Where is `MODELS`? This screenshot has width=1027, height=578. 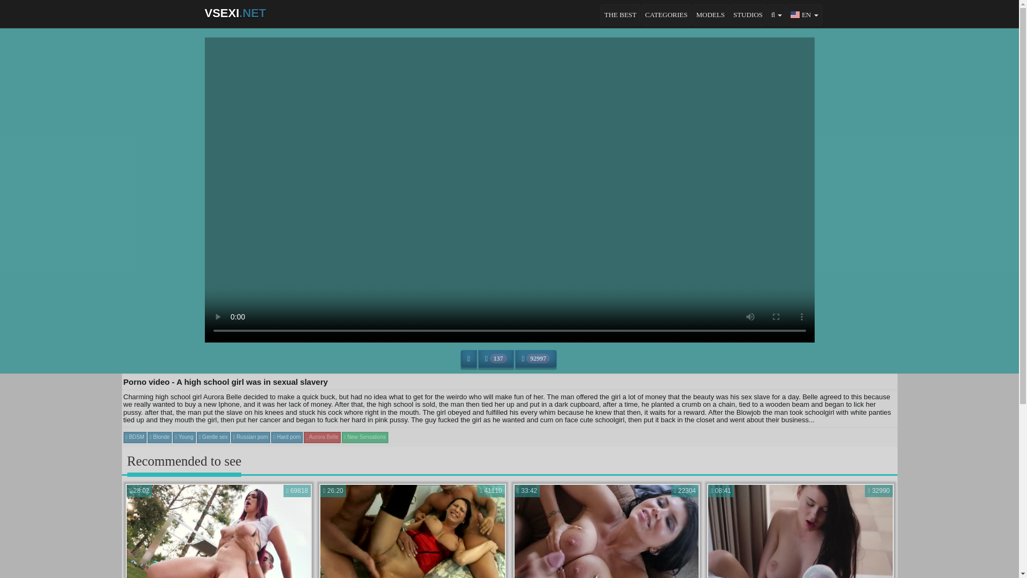 MODELS is located at coordinates (536, 359).